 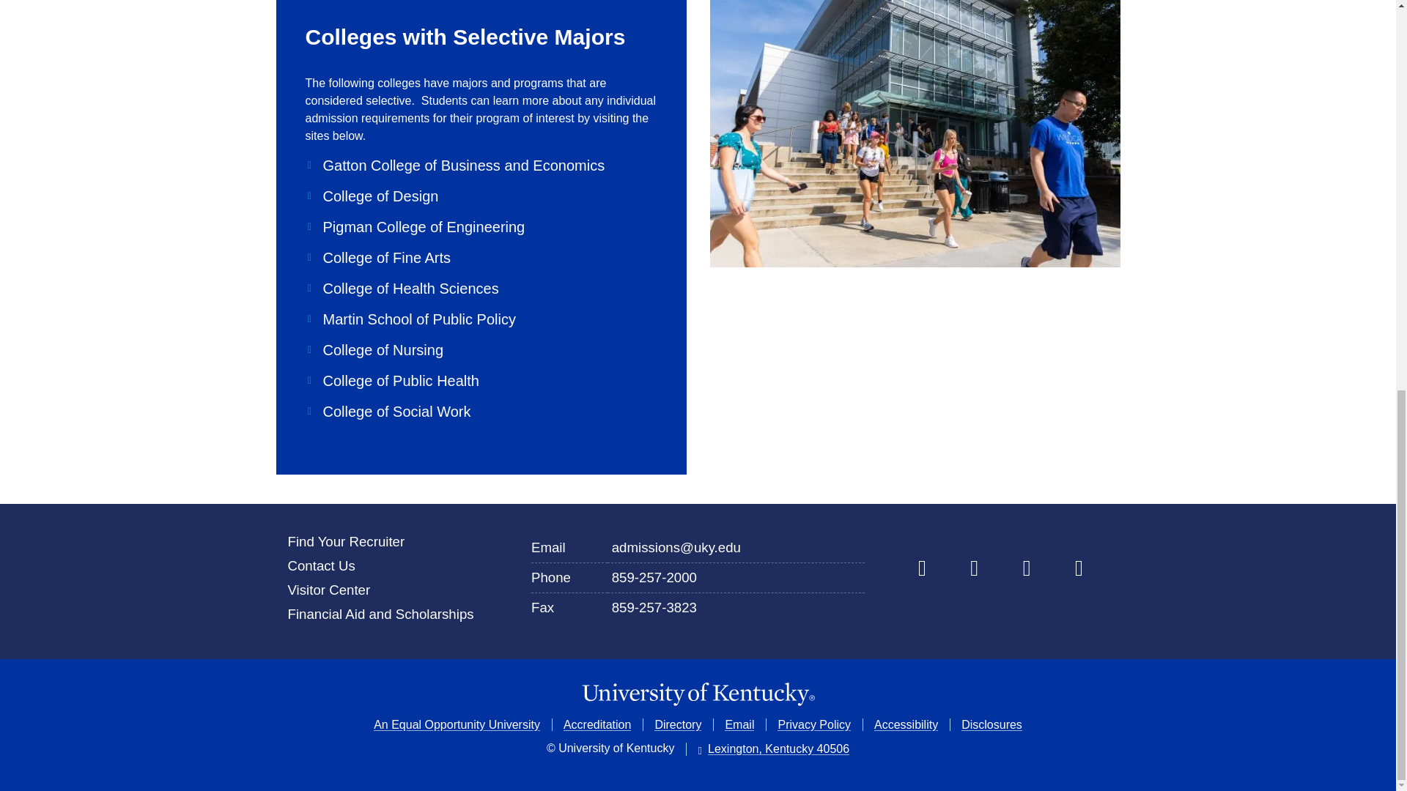 What do you see at coordinates (598, 724) in the screenshot?
I see `Accreditation` at bounding box center [598, 724].